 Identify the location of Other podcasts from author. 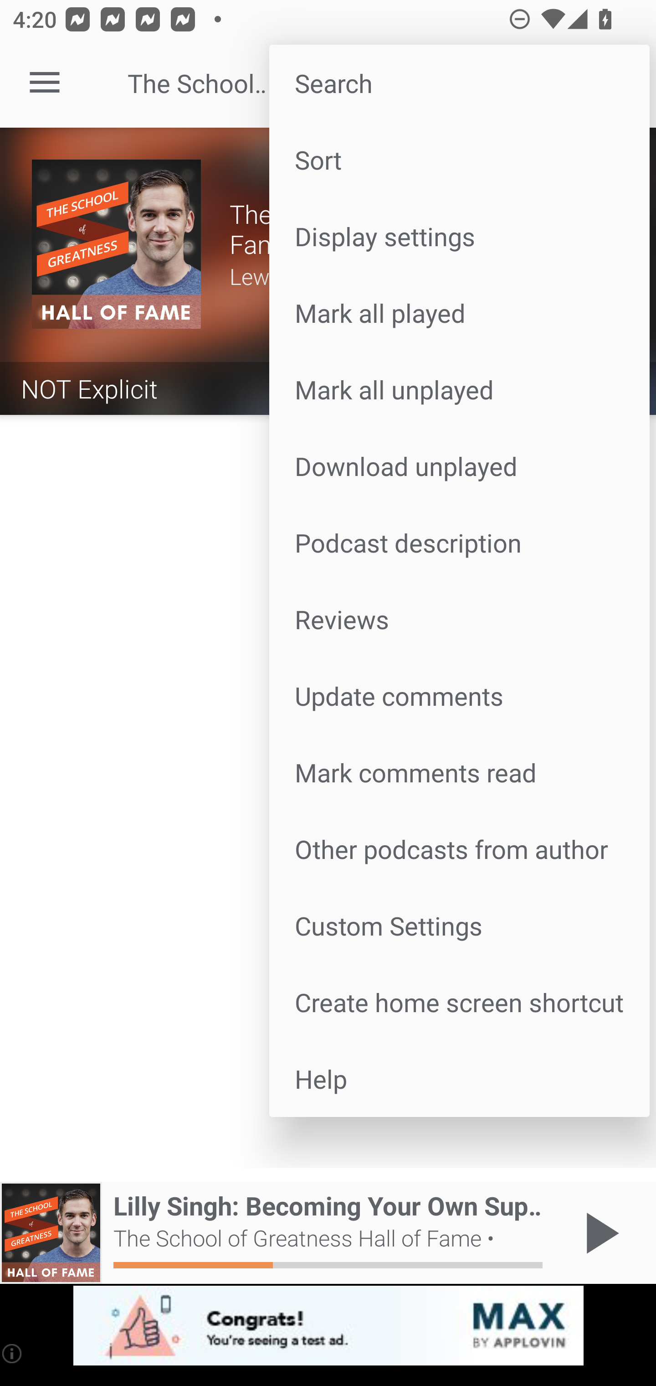
(459, 849).